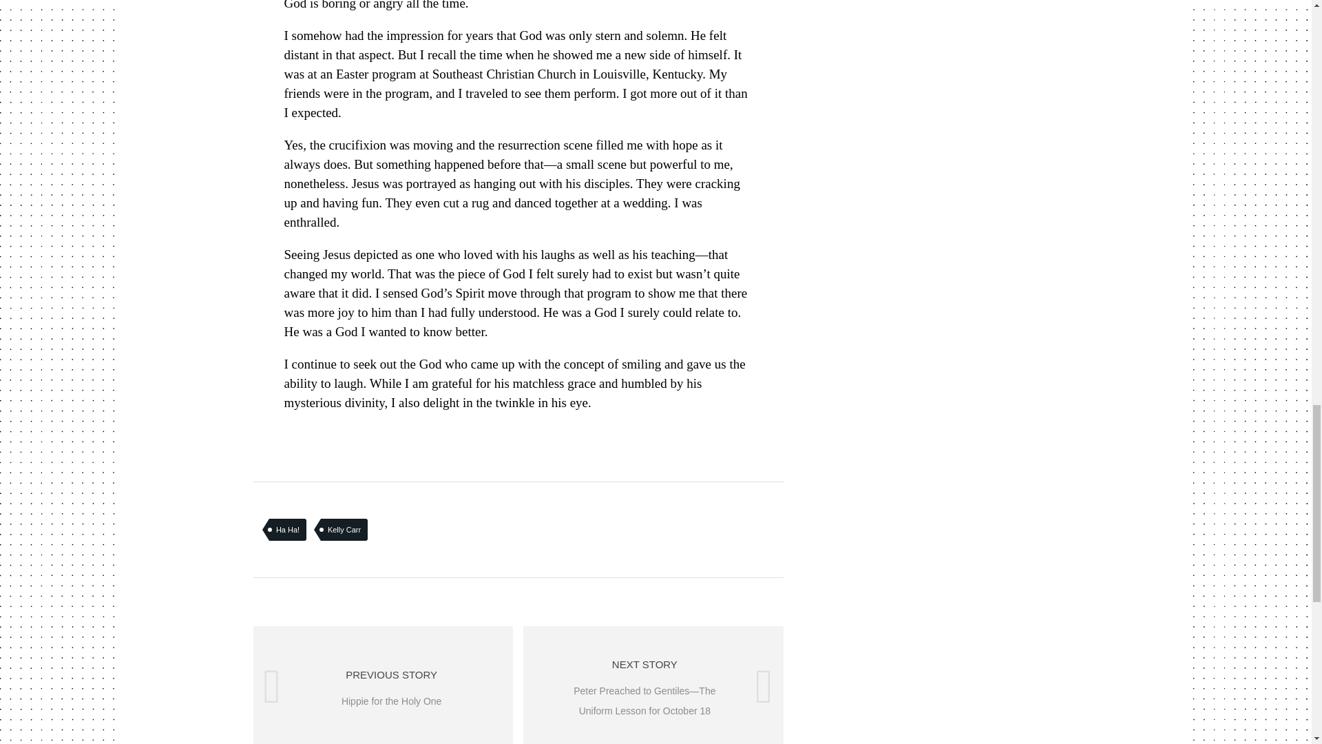  I want to click on Kelly Carr, so click(383, 685).